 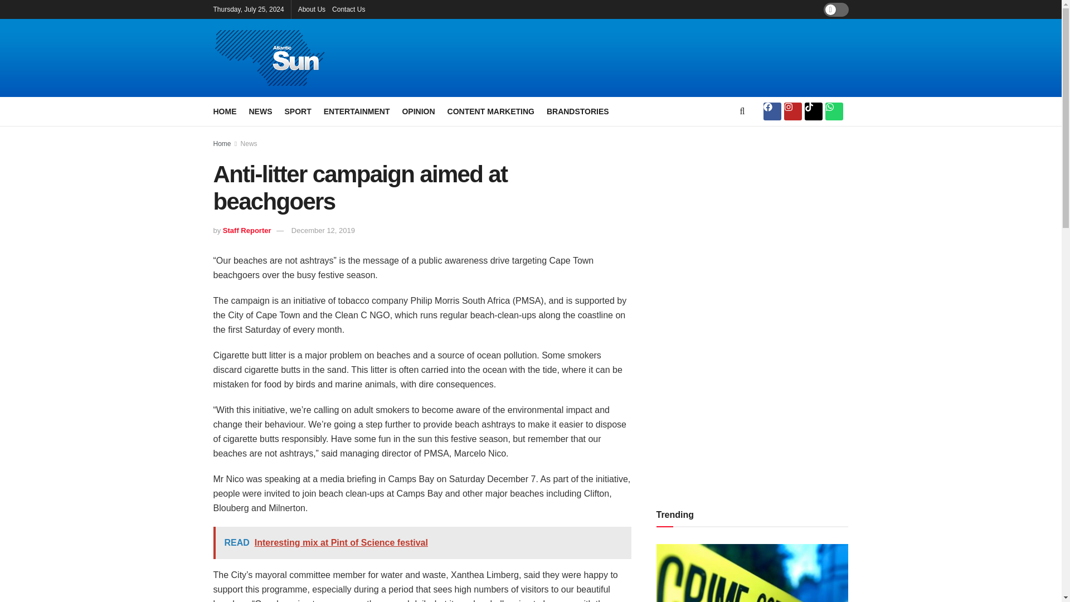 I want to click on CONTENT MARKETING, so click(x=490, y=111).